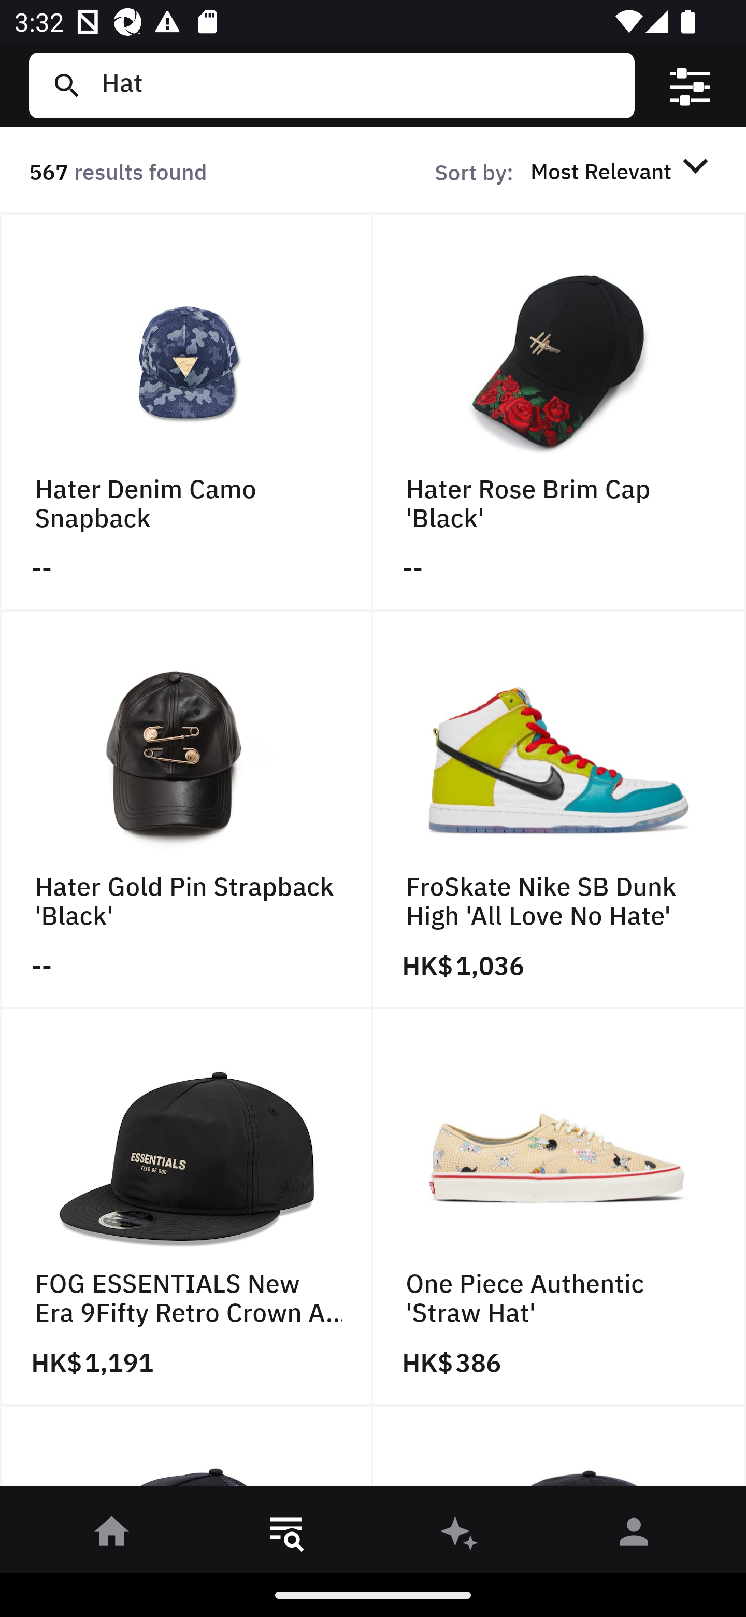 The image size is (746, 1617). What do you see at coordinates (187, 810) in the screenshot?
I see `Hater Gold Pin Strapback 'Black' --` at bounding box center [187, 810].